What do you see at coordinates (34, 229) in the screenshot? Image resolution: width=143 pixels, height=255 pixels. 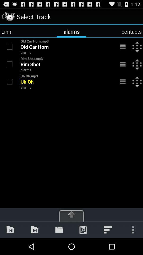 I see `open icon below the alarms` at bounding box center [34, 229].